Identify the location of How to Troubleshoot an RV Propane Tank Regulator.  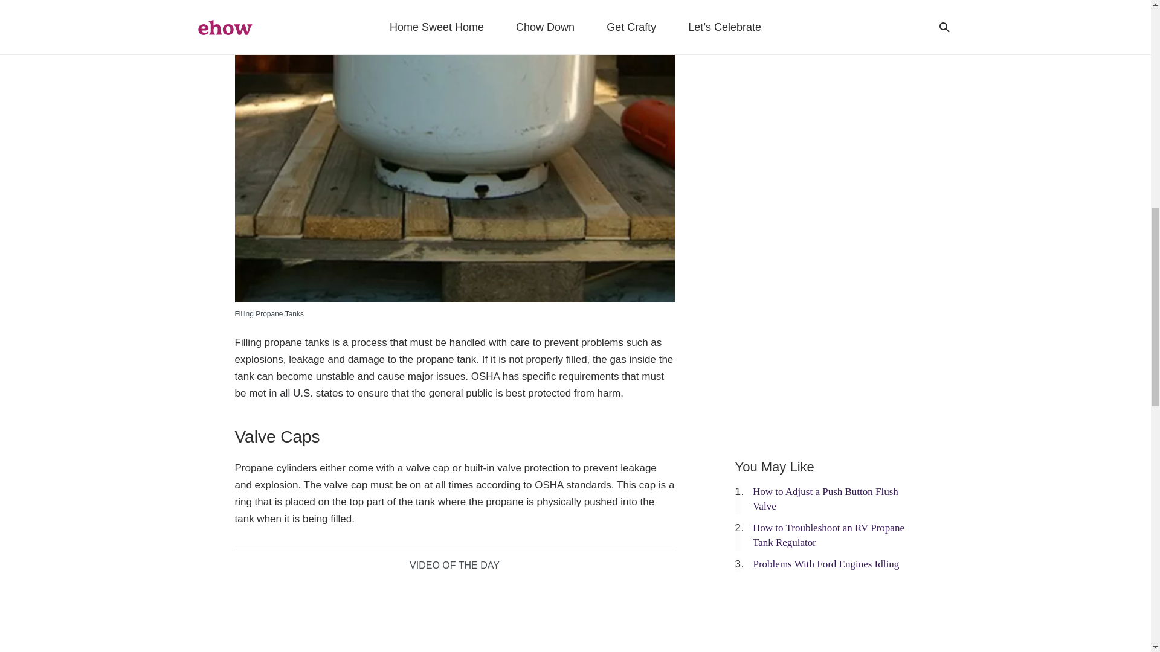
(829, 535).